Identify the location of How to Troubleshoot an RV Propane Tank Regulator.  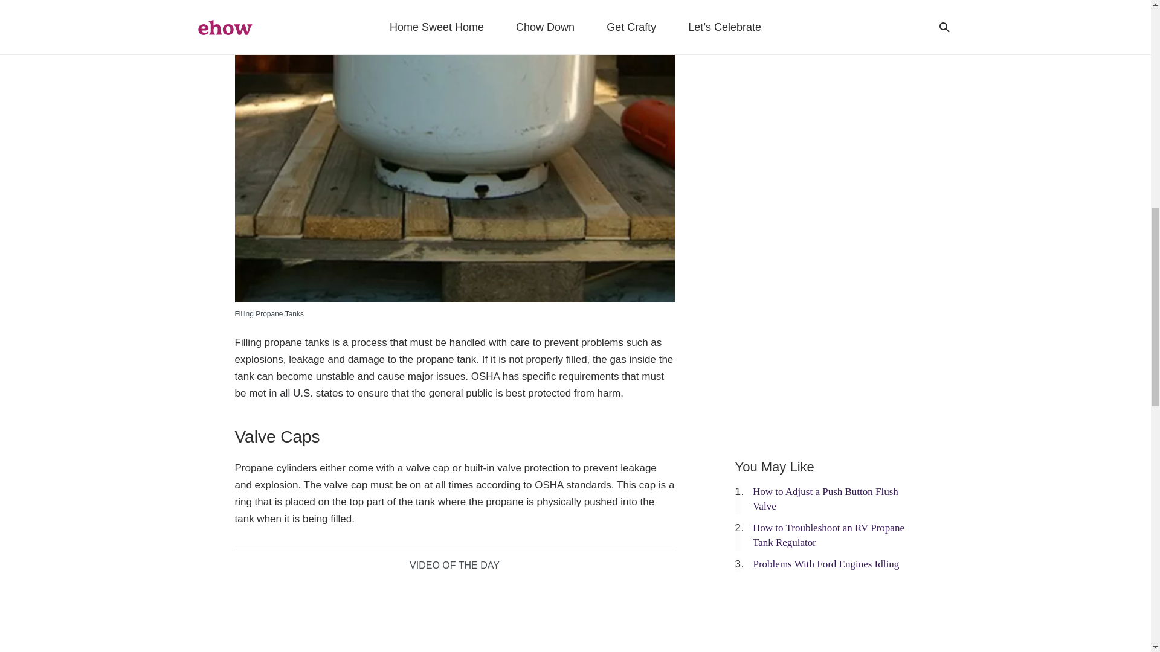
(829, 535).